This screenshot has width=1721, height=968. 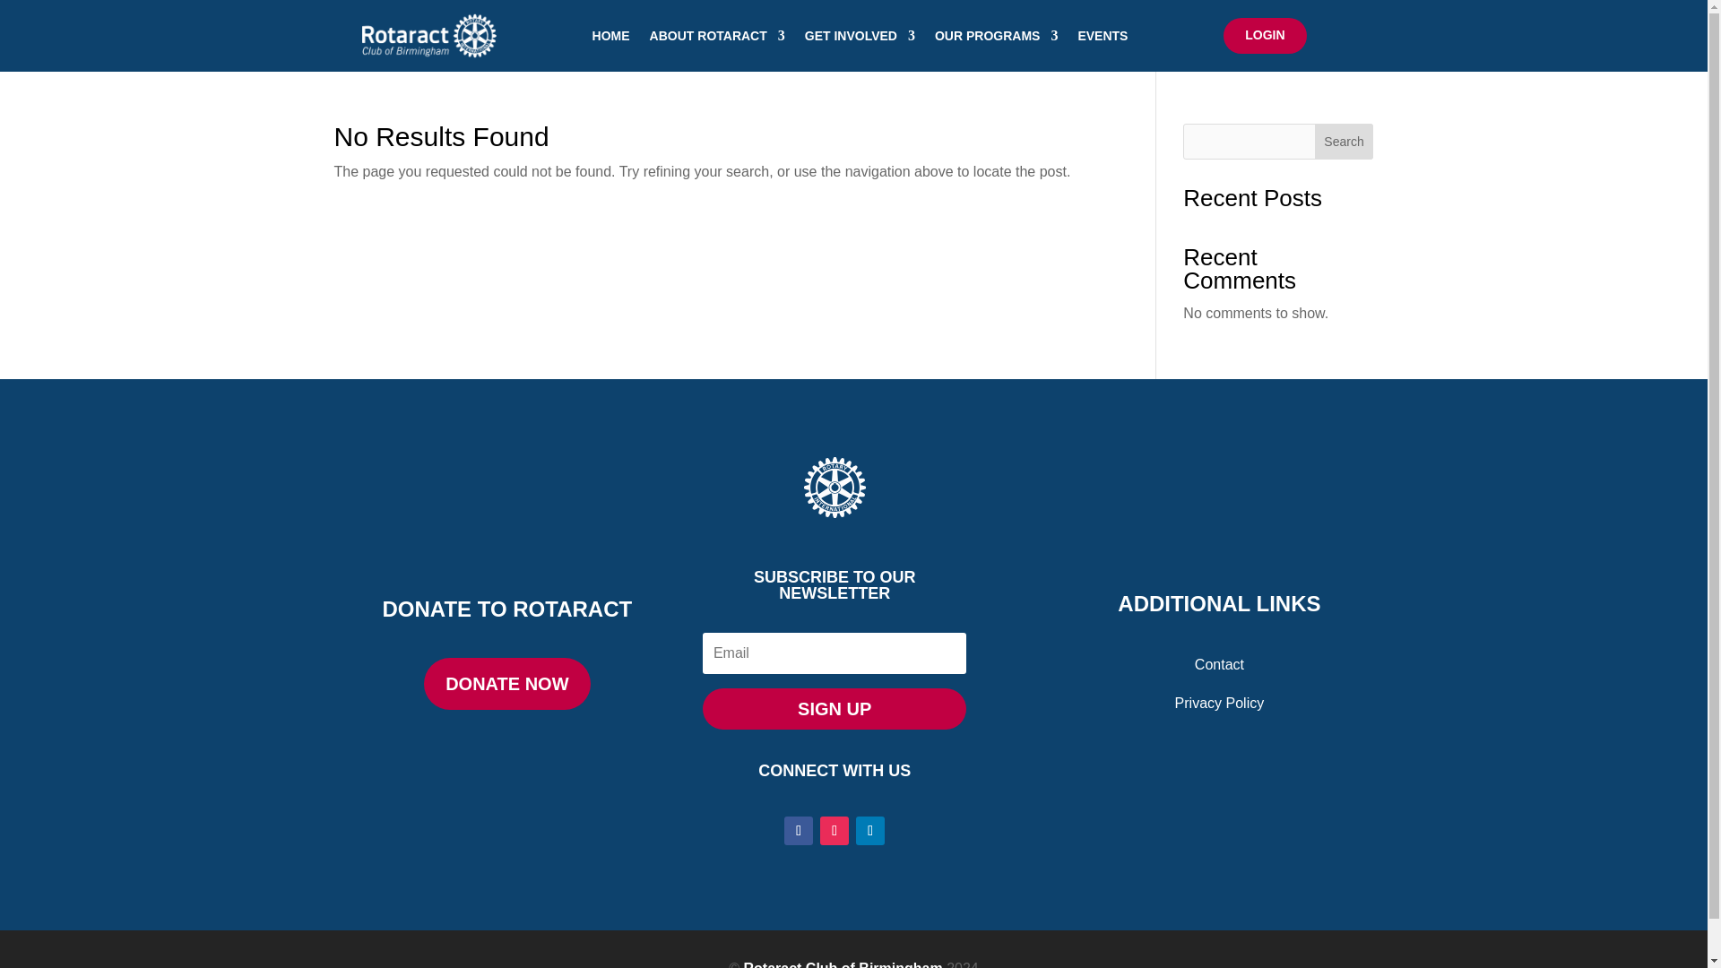 What do you see at coordinates (717, 36) in the screenshot?
I see `ABOUT ROTARACT` at bounding box center [717, 36].